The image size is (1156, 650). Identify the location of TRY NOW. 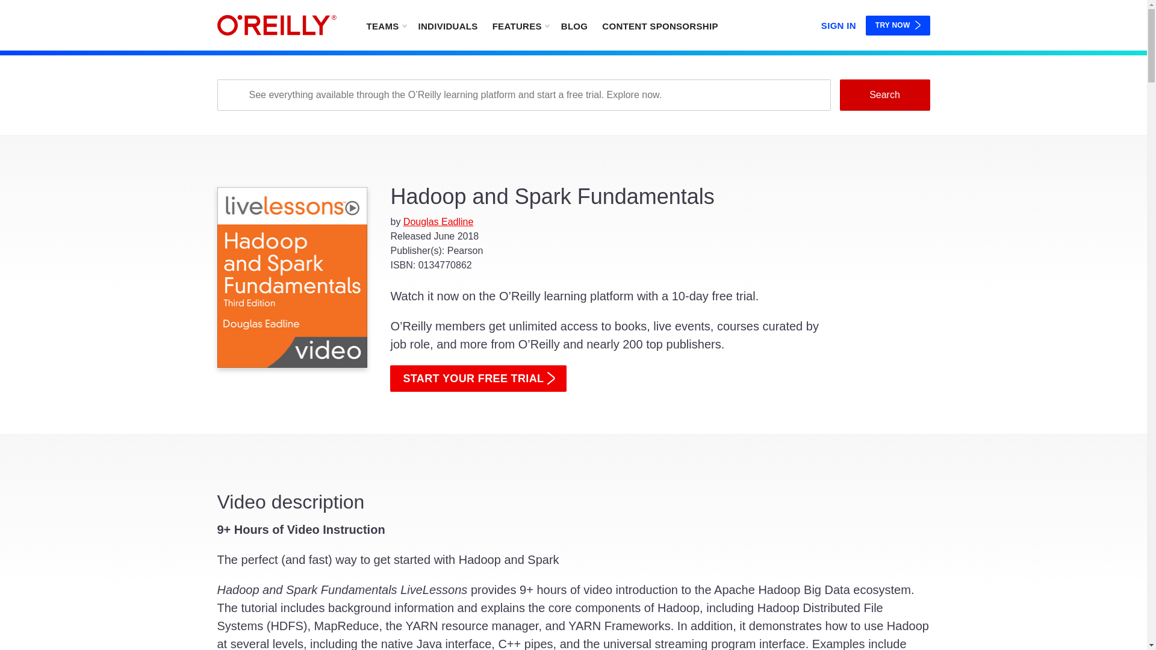
(898, 25).